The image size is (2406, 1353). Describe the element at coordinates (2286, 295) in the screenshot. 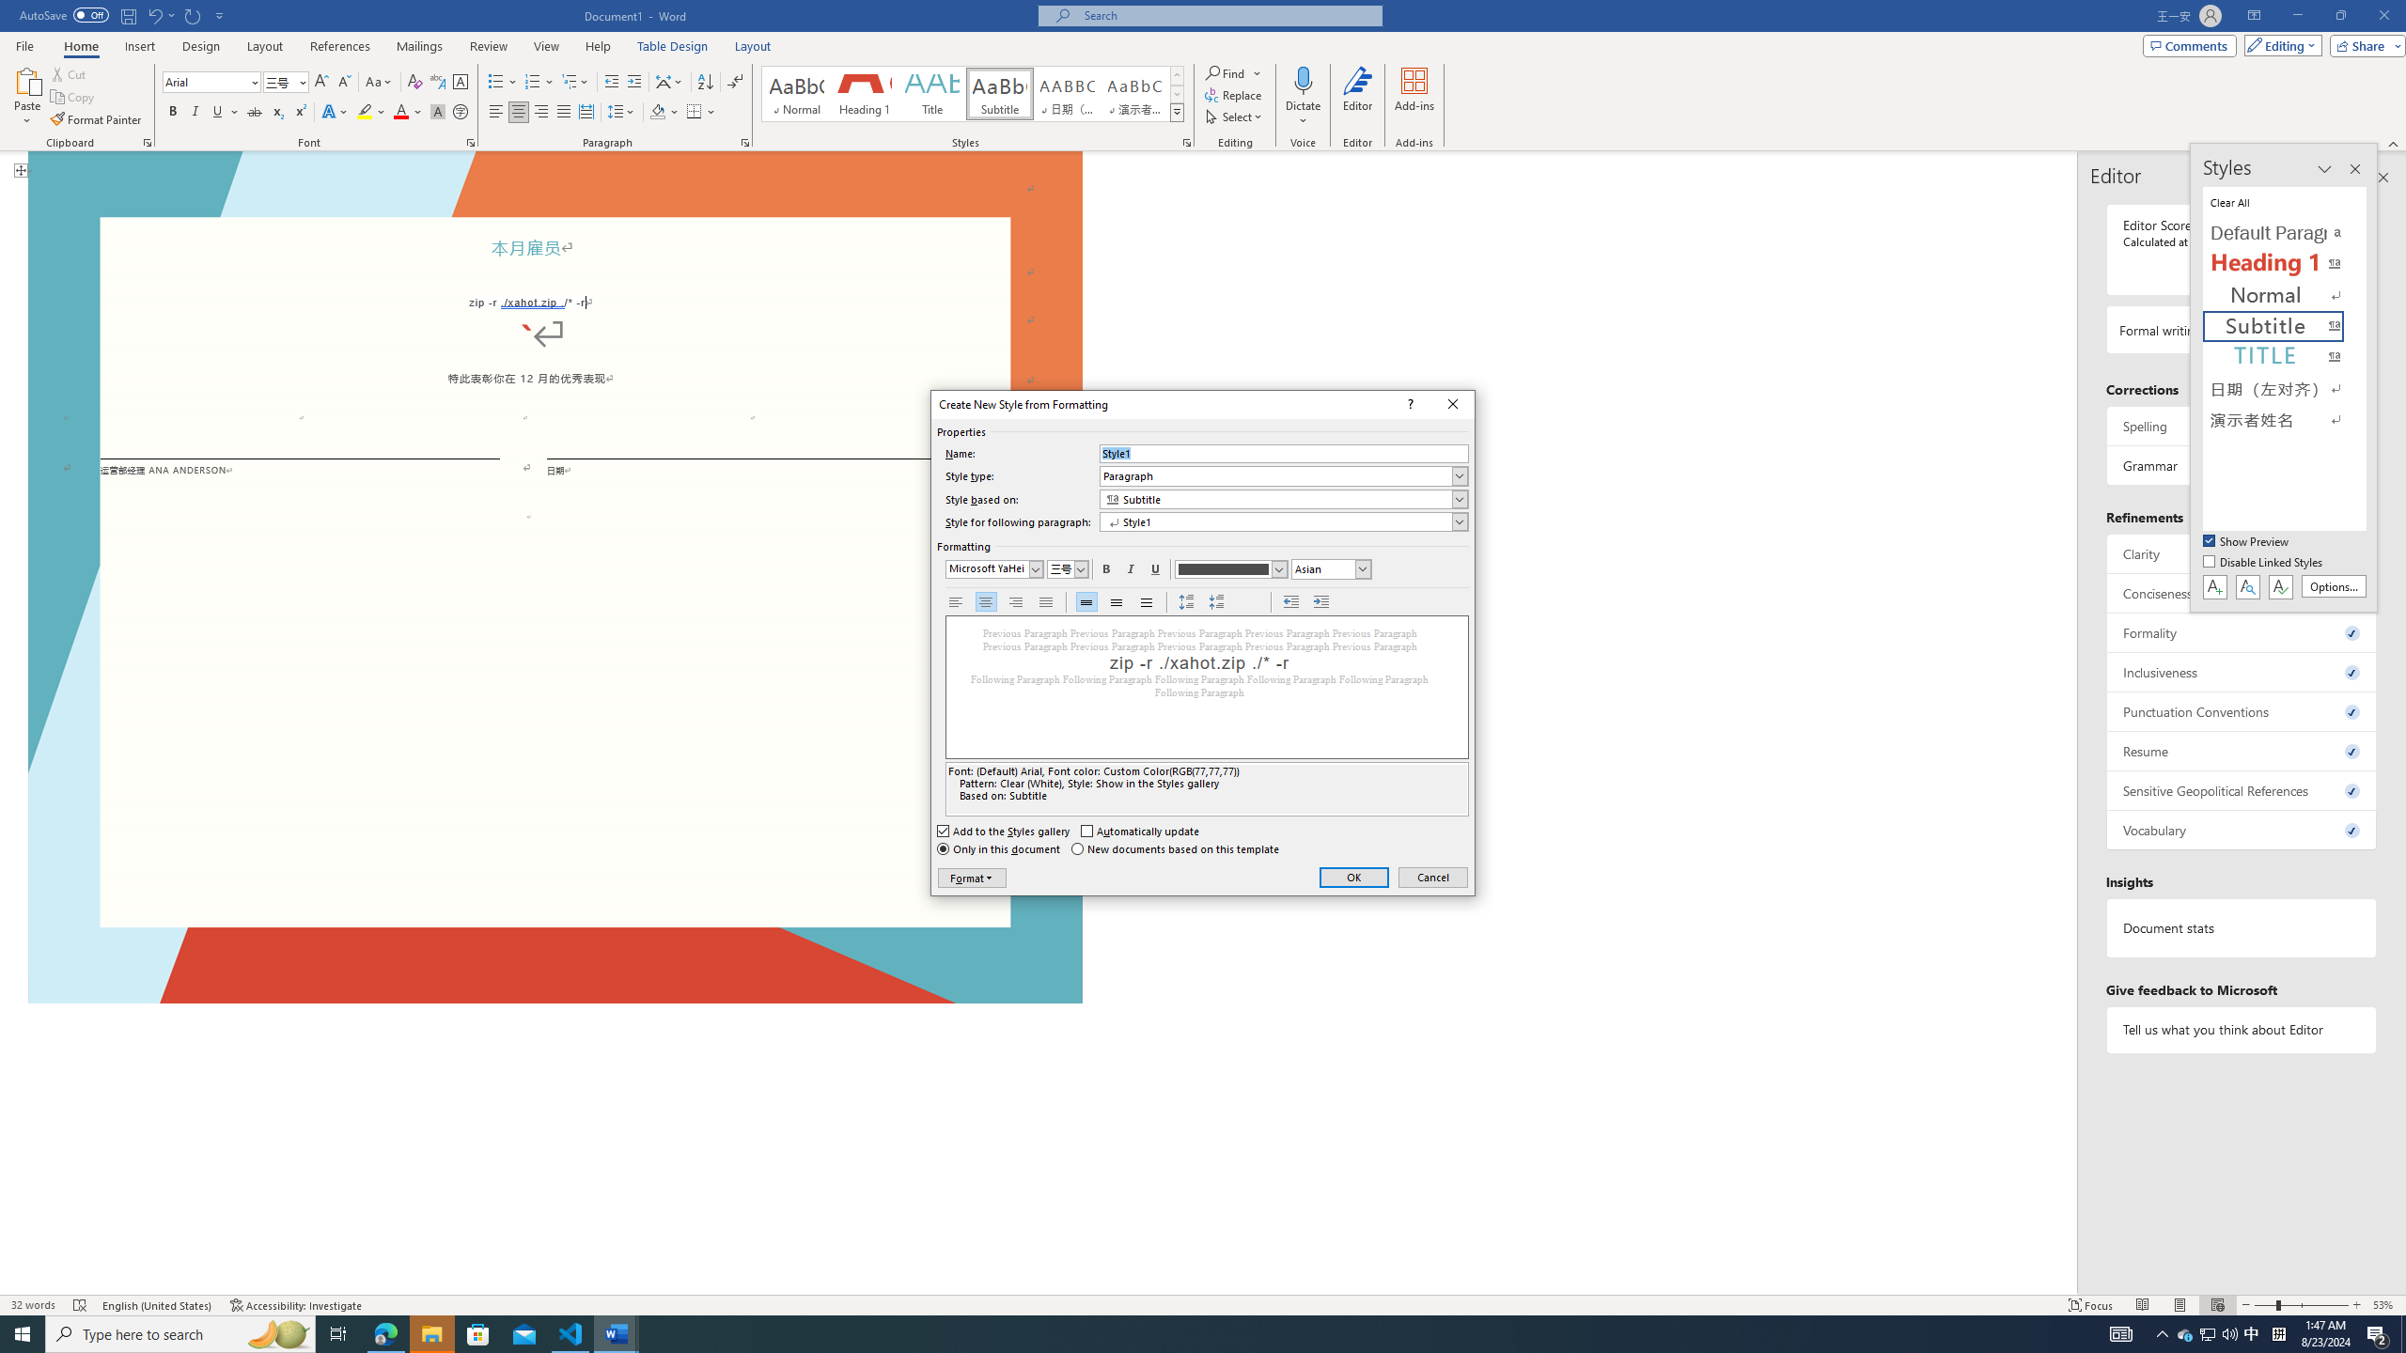

I see `Normal` at that location.